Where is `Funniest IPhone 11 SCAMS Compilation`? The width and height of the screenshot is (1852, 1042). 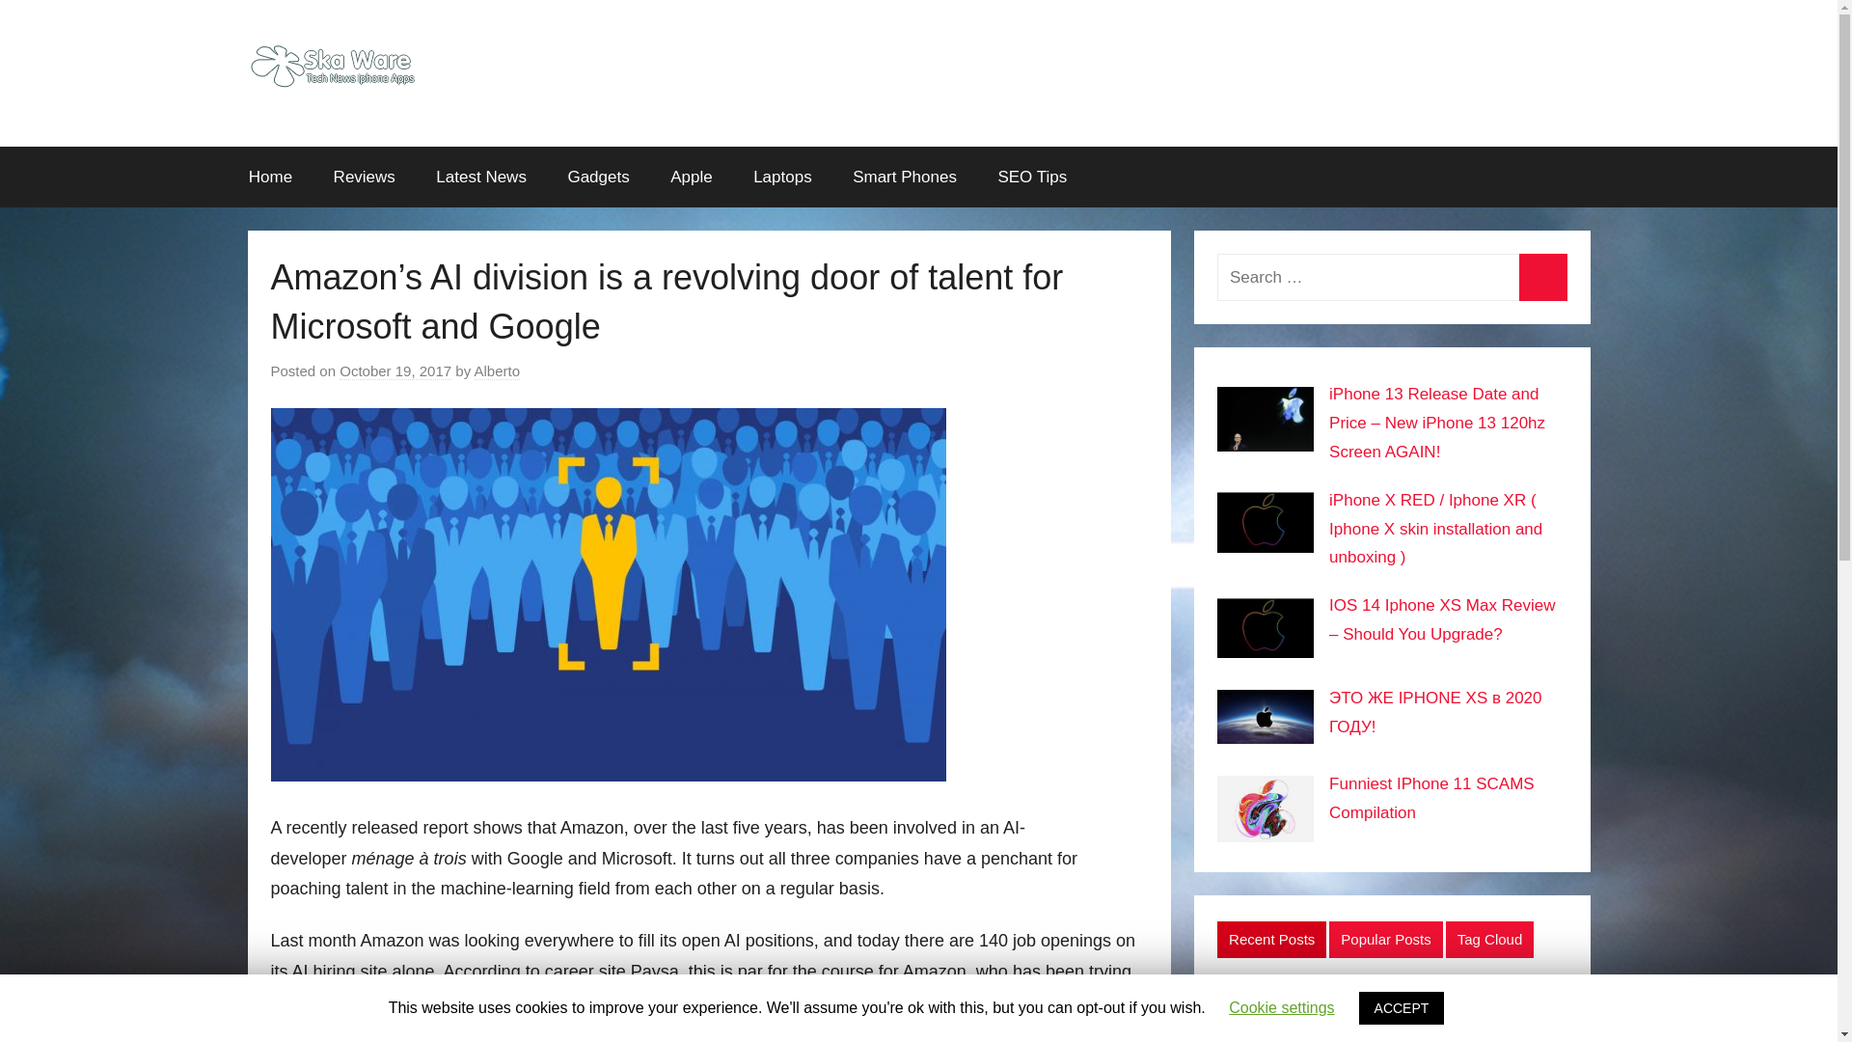
Funniest IPhone 11 SCAMS Compilation is located at coordinates (1431, 799).